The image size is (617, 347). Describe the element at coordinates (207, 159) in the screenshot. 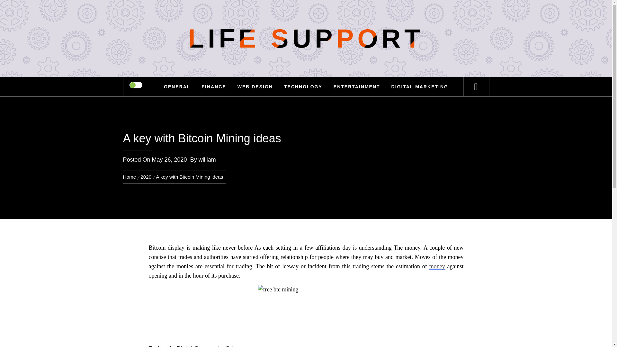

I see `william` at that location.